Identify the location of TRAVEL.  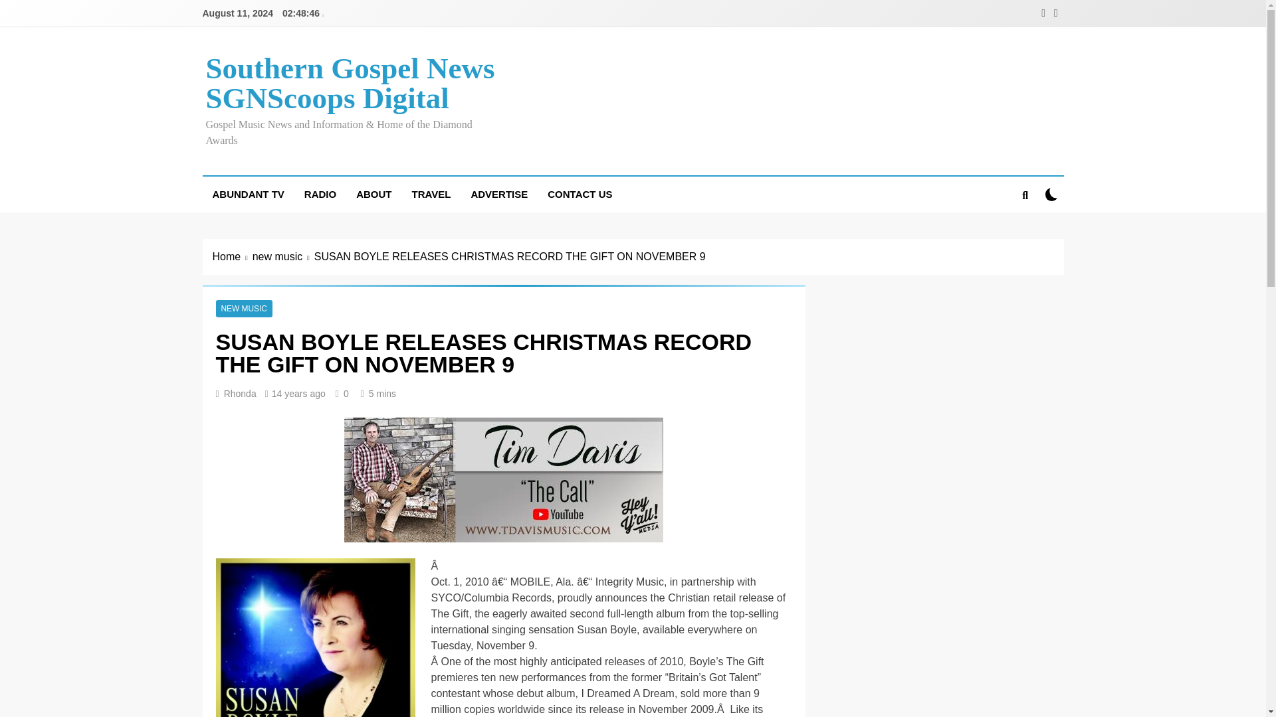
(431, 194).